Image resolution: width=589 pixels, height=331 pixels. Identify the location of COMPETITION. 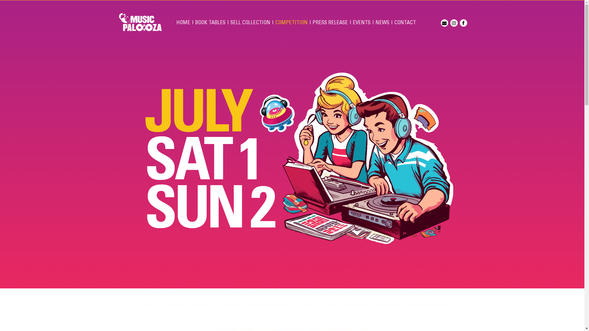
(291, 23).